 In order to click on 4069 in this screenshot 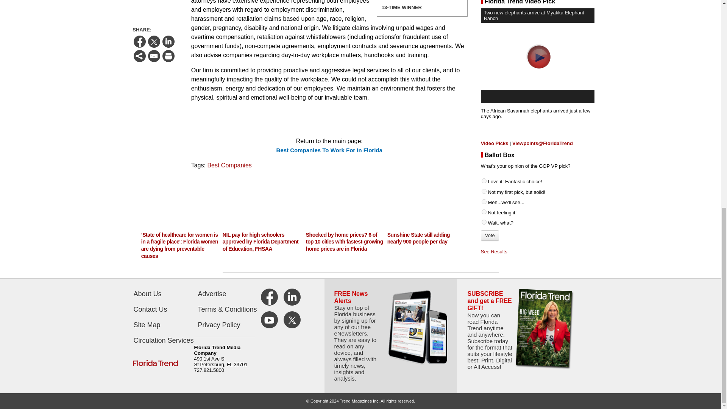, I will do `click(484, 158)`.